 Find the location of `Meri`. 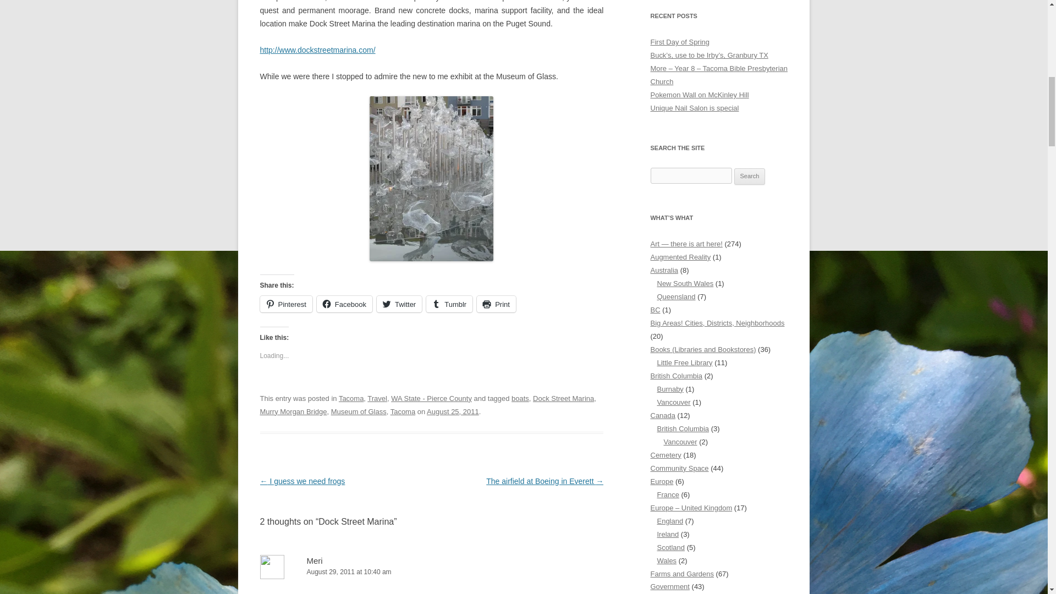

Meri is located at coordinates (315, 560).